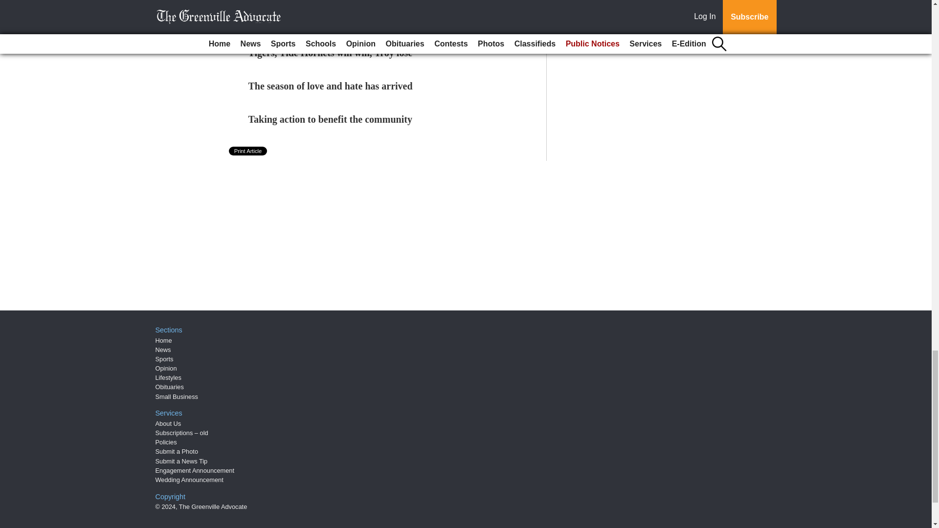 This screenshot has height=528, width=939. What do you see at coordinates (163, 350) in the screenshot?
I see `News` at bounding box center [163, 350].